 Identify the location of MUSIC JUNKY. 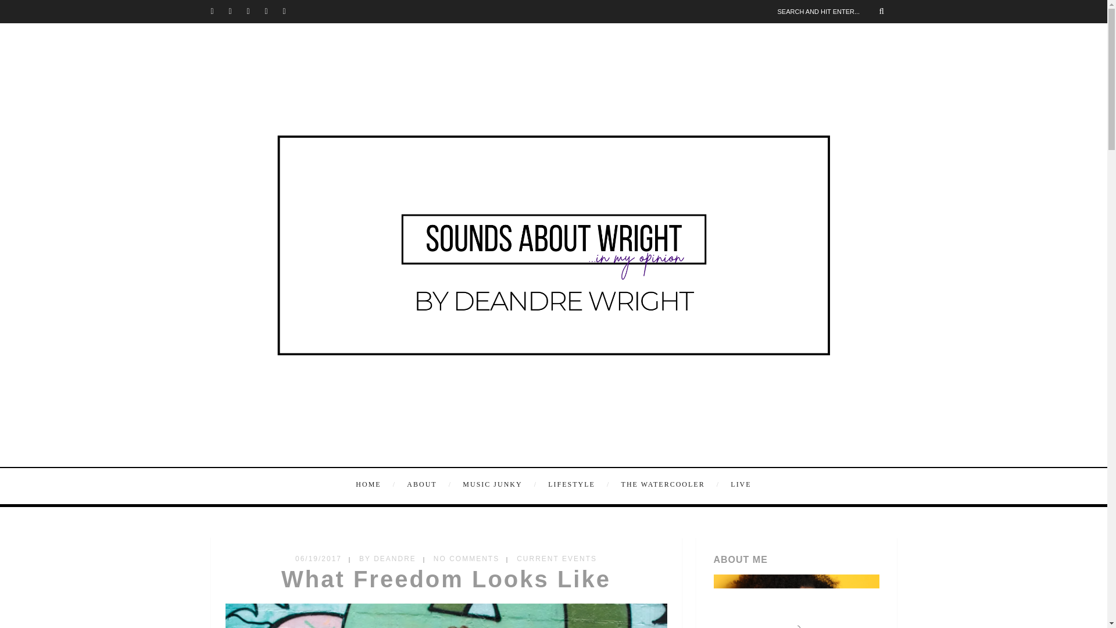
(498, 484).